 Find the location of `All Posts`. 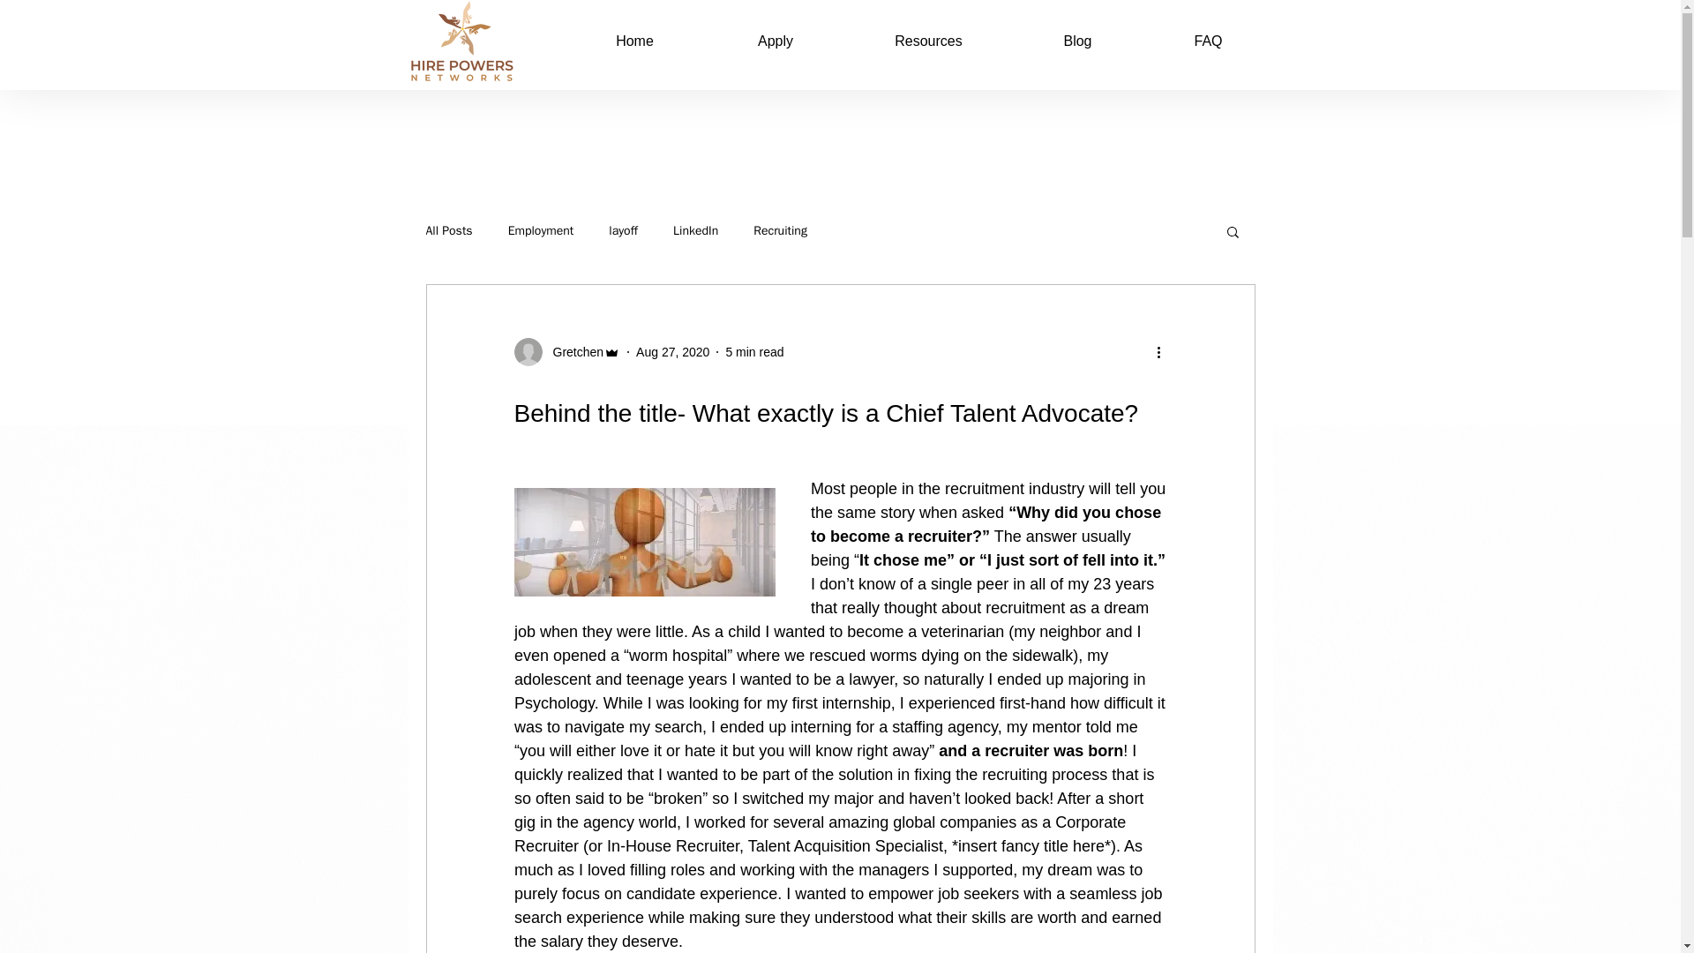

All Posts is located at coordinates (448, 231).